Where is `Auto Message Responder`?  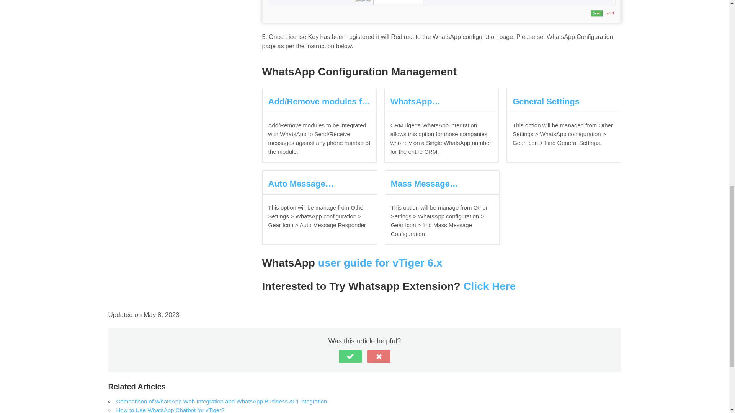
Auto Message Responder is located at coordinates (319, 184).